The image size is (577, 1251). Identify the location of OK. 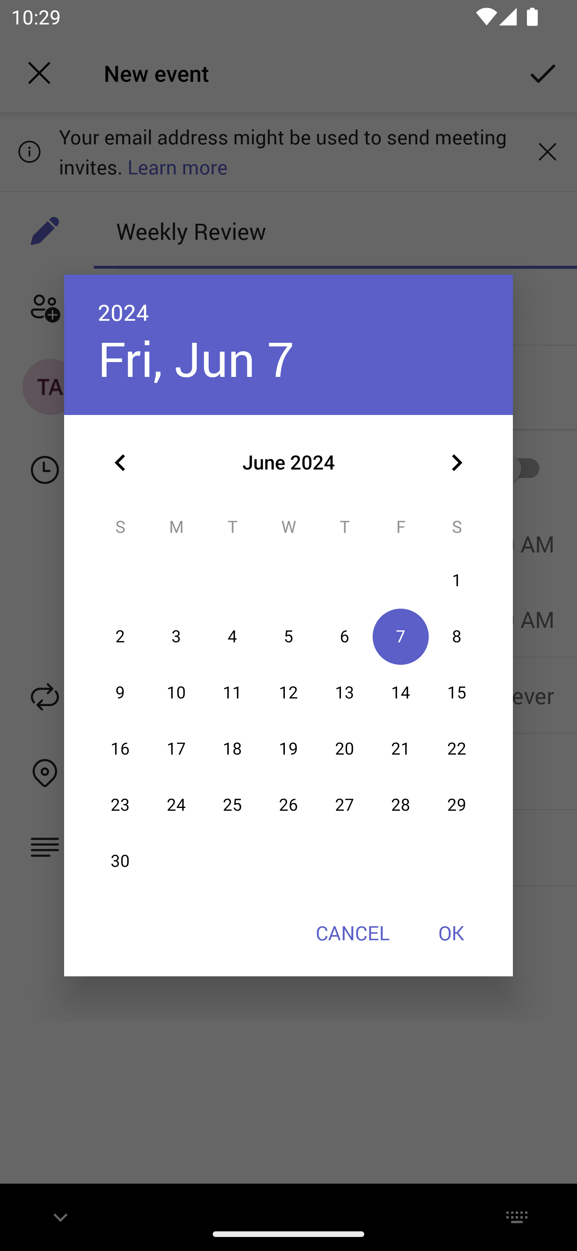
(451, 933).